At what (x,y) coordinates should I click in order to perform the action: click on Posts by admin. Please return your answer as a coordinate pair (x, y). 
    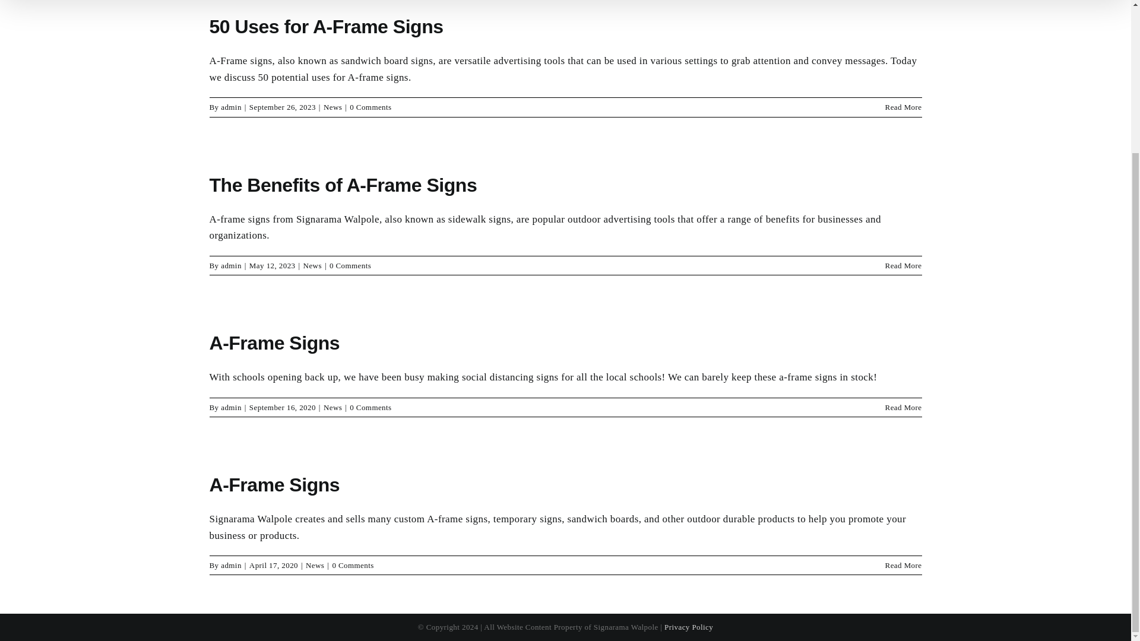
    Looking at the image, I should click on (232, 407).